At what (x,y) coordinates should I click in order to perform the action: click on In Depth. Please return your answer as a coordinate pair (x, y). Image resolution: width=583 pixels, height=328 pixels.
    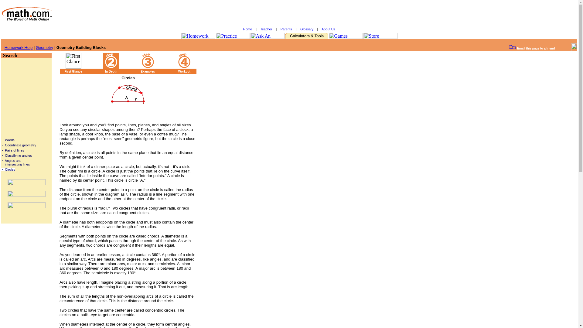
    Looking at the image, I should click on (111, 70).